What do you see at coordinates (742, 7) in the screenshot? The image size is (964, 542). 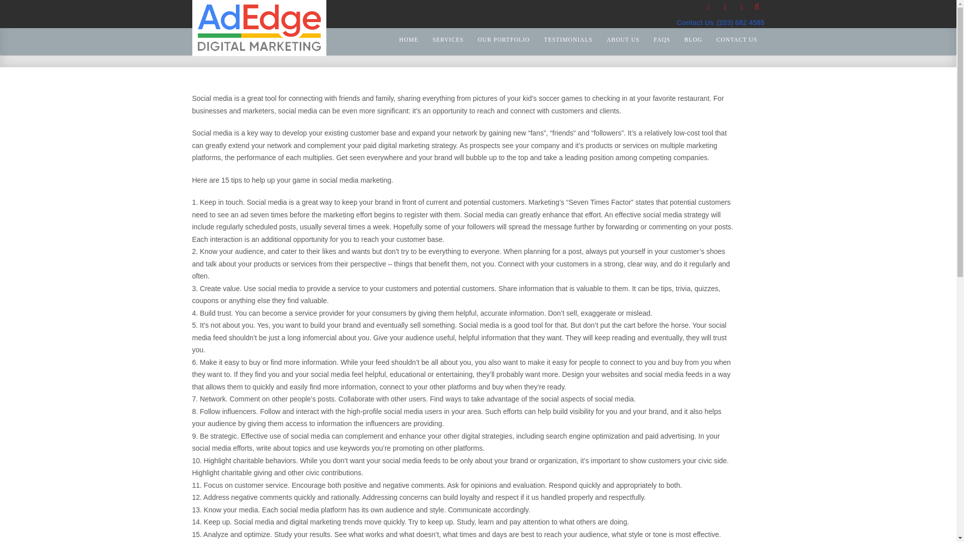 I see `LinkedIn` at bounding box center [742, 7].